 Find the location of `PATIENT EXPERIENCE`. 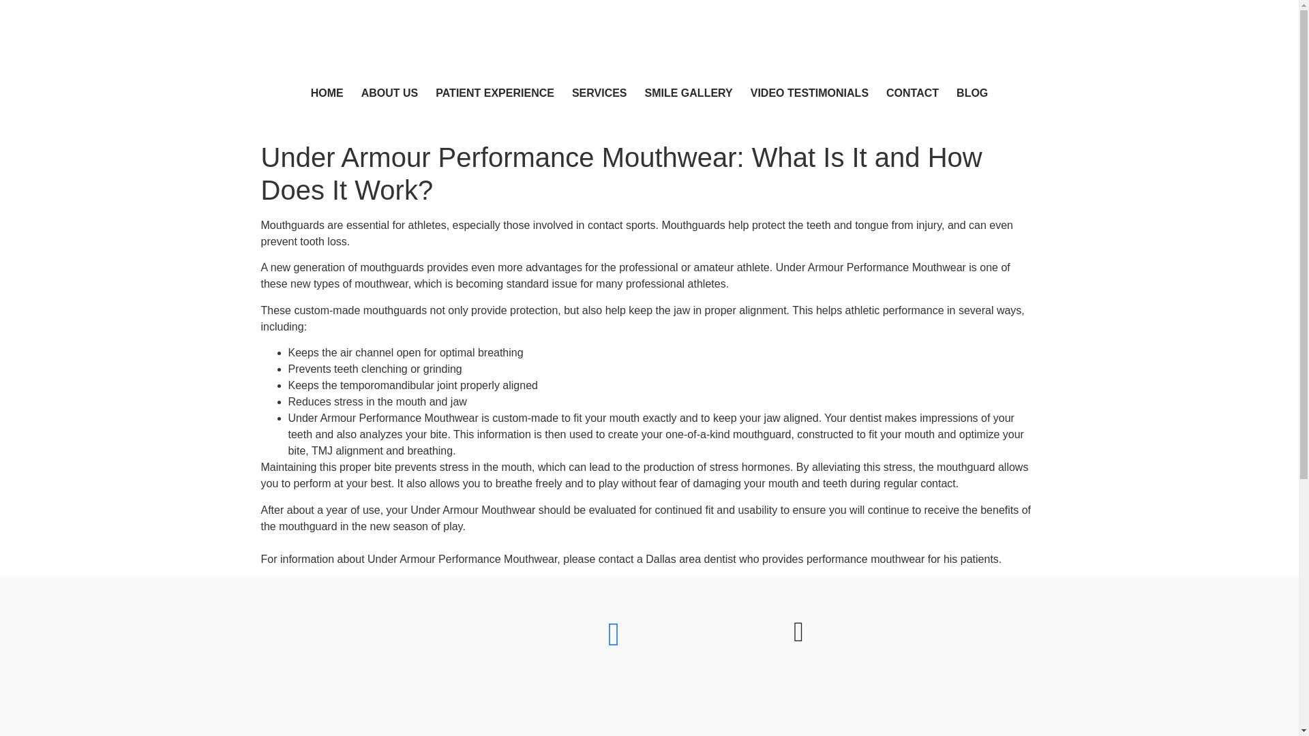

PATIENT EXPERIENCE is located at coordinates (494, 93).